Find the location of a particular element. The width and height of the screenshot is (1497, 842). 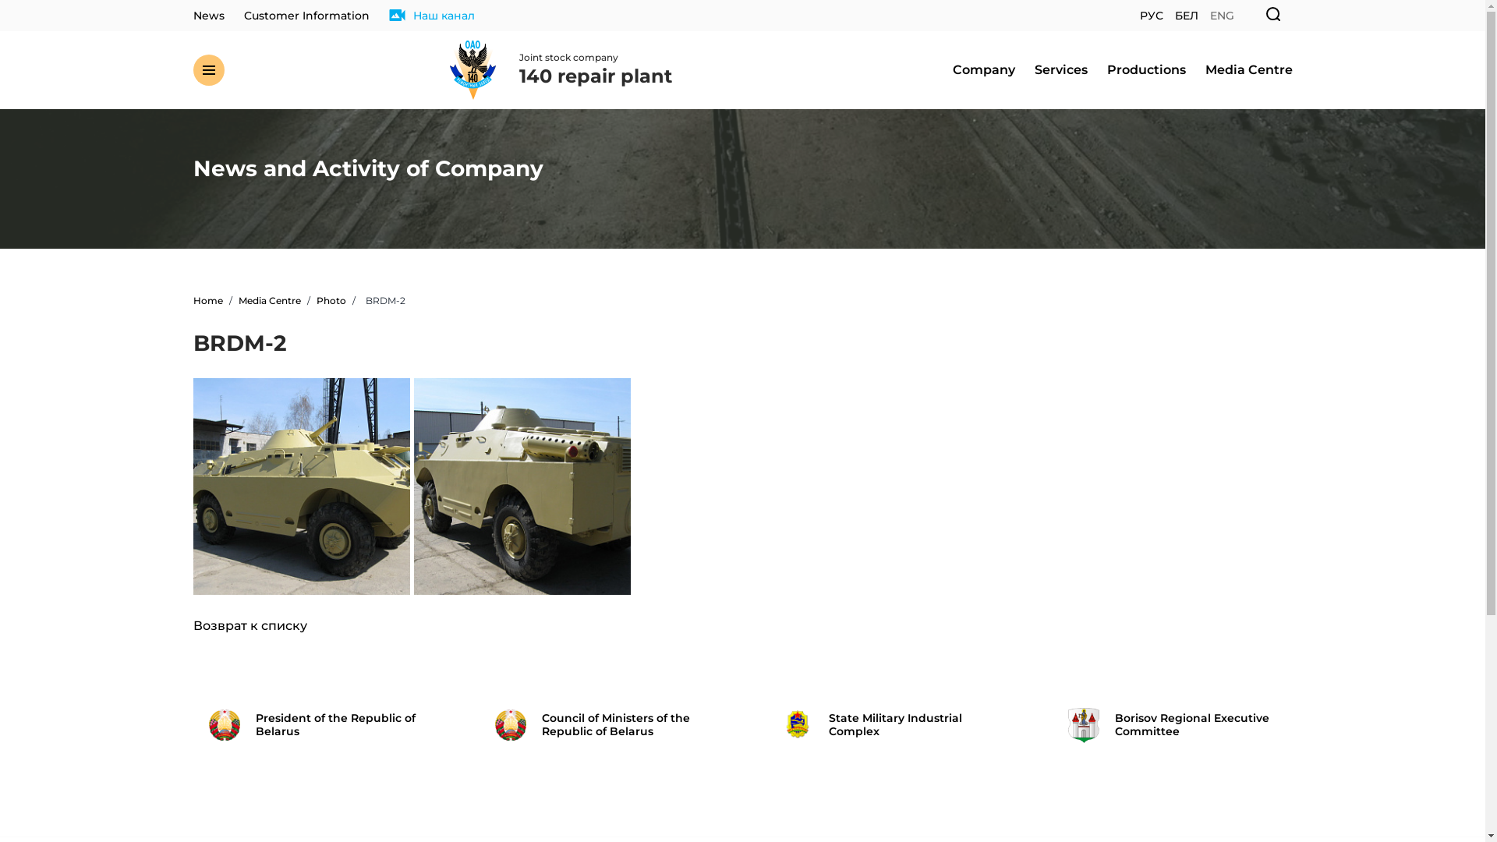

Productions is located at coordinates (1146, 70).